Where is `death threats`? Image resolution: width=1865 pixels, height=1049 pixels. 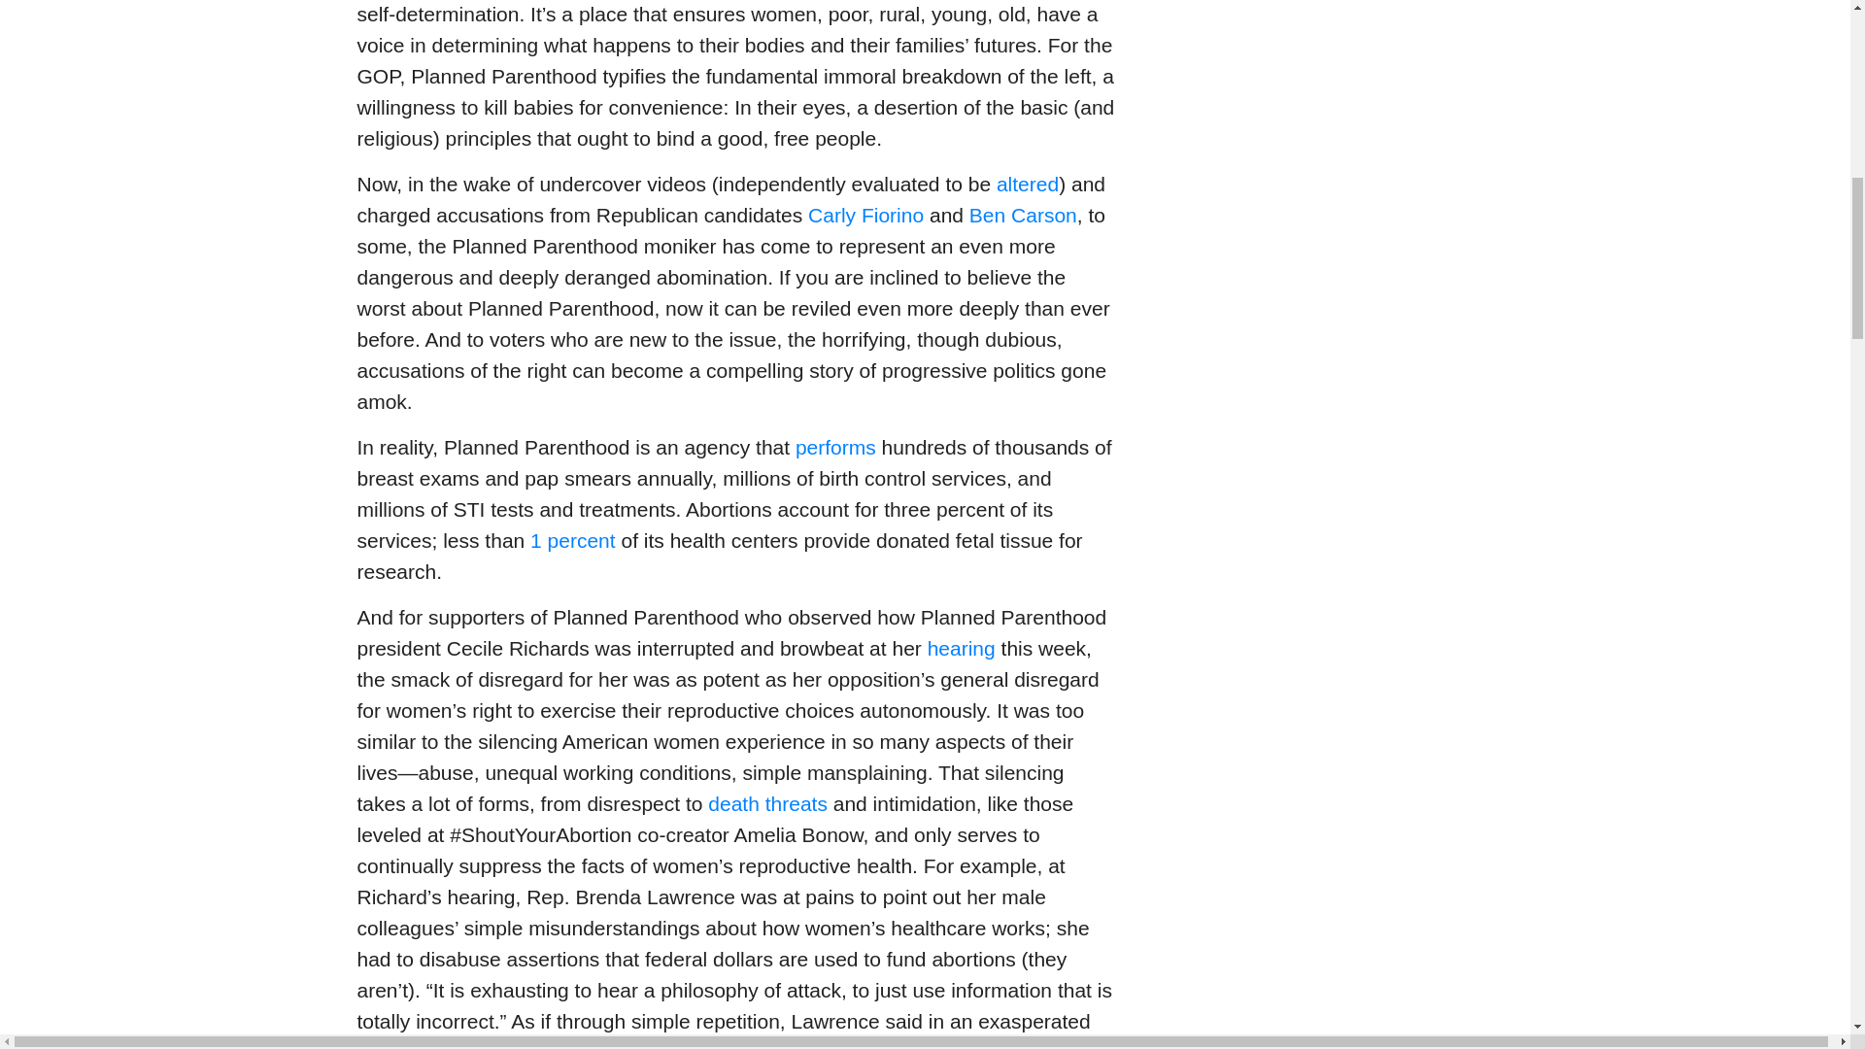
death threats is located at coordinates (767, 804).